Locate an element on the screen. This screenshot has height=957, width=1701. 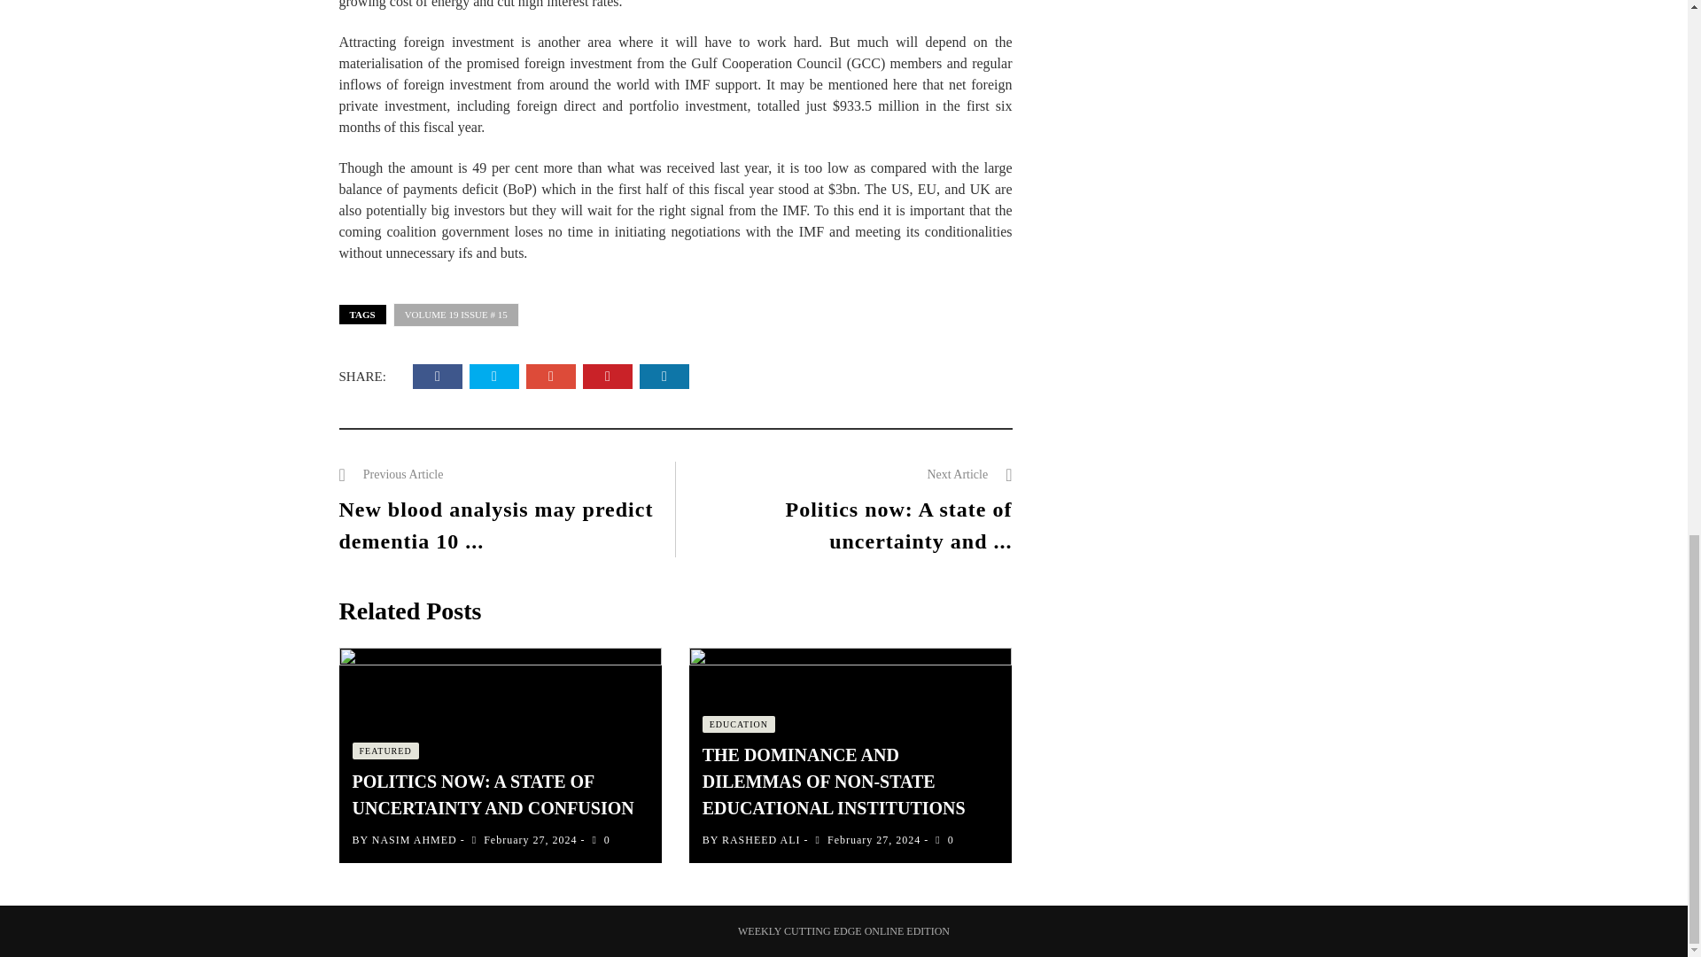
Politics now: A state of uncertainty and ... is located at coordinates (898, 525).